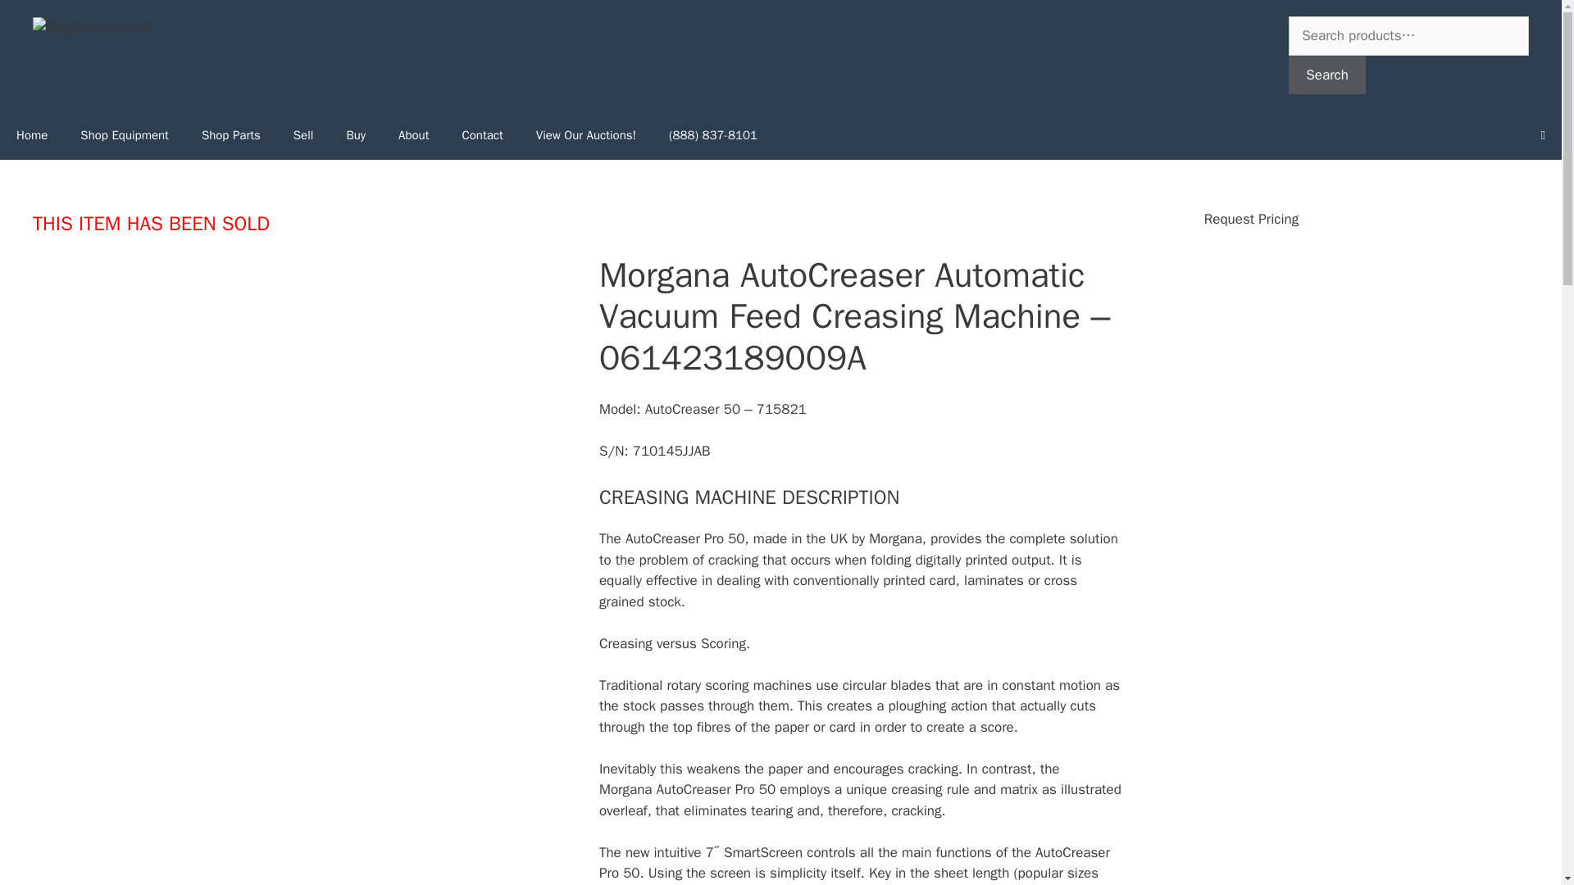 The height and width of the screenshot is (885, 1574). I want to click on Search, so click(1327, 75).